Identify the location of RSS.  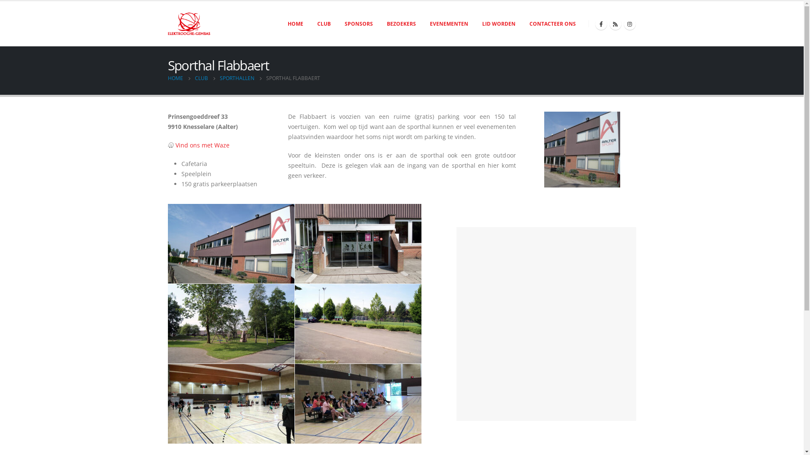
(615, 24).